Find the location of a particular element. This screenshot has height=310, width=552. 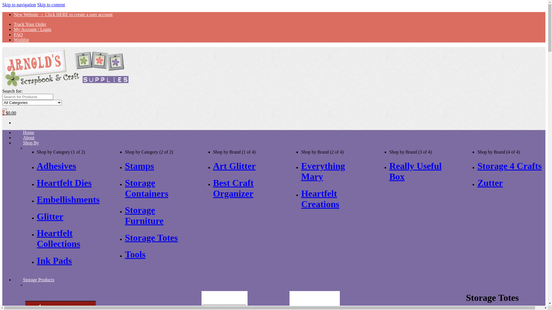

Ink Pads is located at coordinates (54, 261).